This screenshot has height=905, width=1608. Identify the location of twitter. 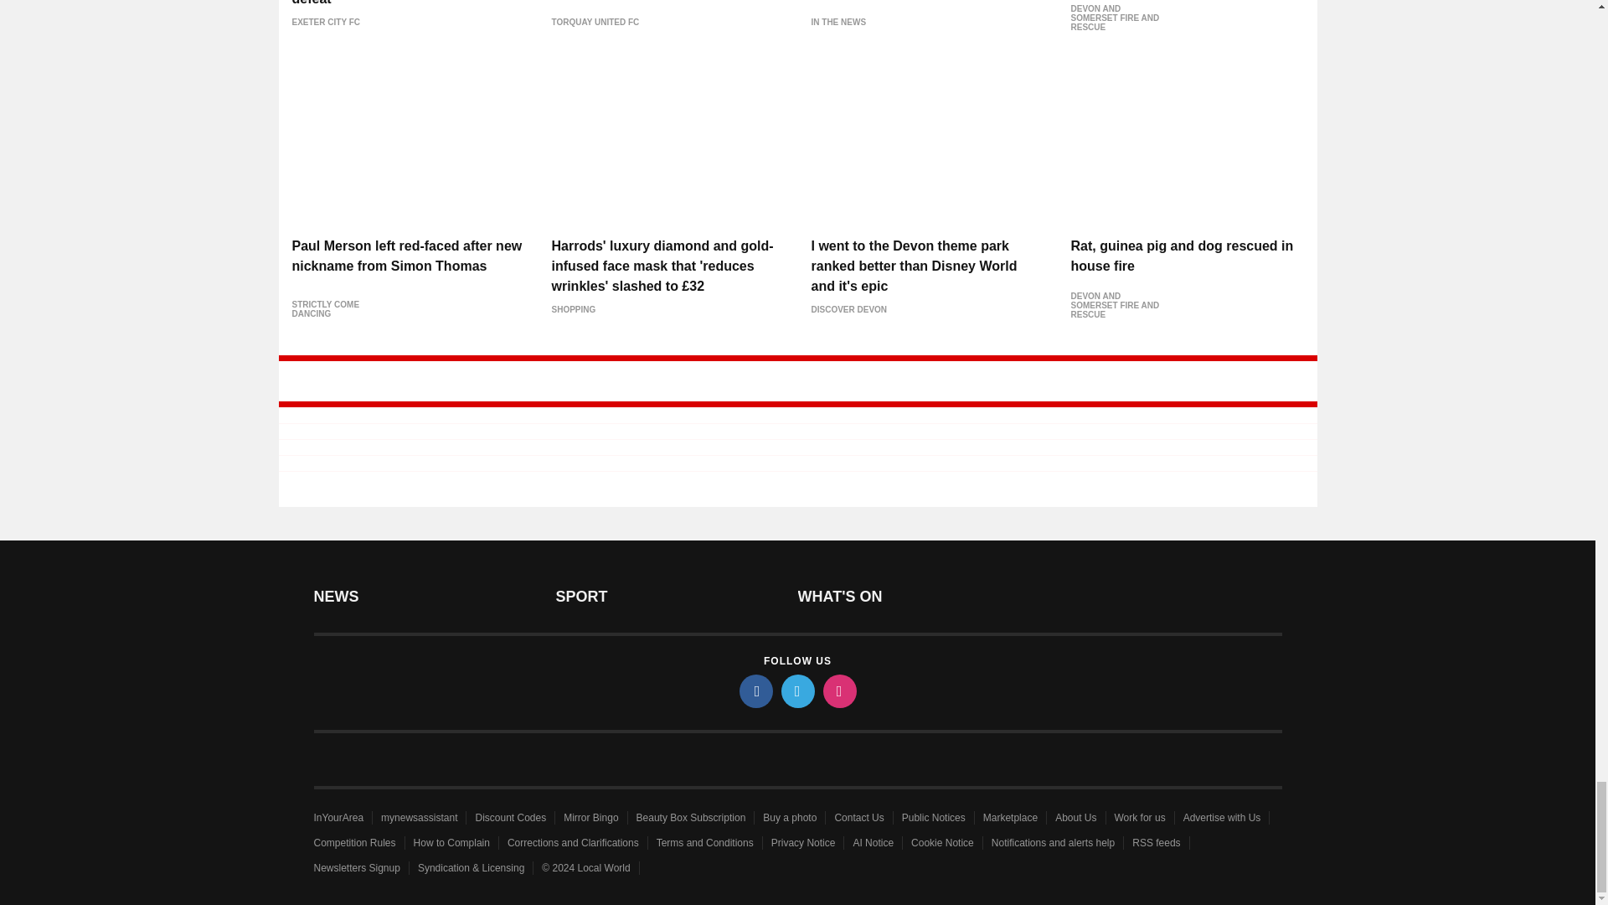
(796, 690).